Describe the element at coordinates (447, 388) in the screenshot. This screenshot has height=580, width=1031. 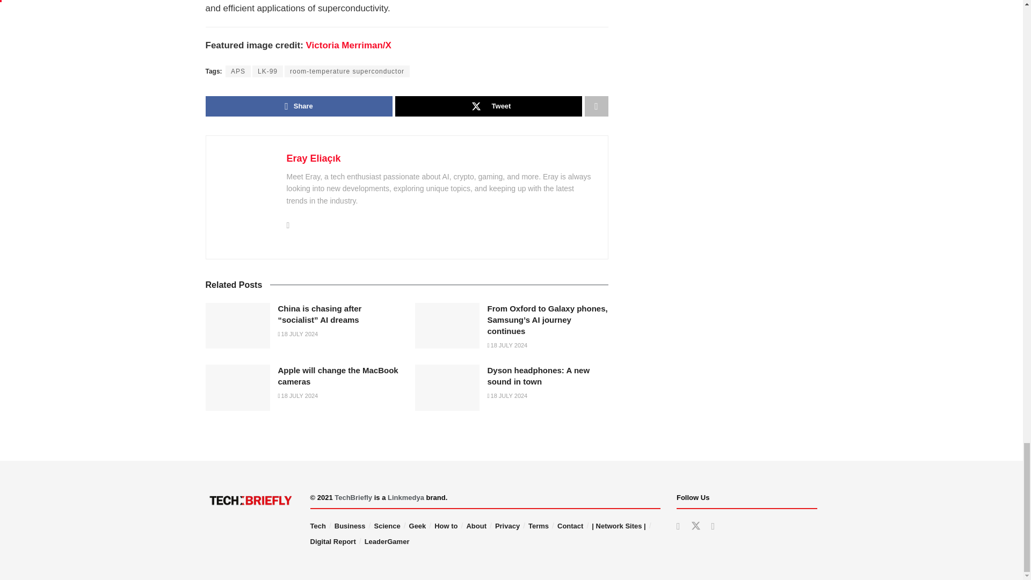
I see `Dyson headphones: A new sound in town` at that location.